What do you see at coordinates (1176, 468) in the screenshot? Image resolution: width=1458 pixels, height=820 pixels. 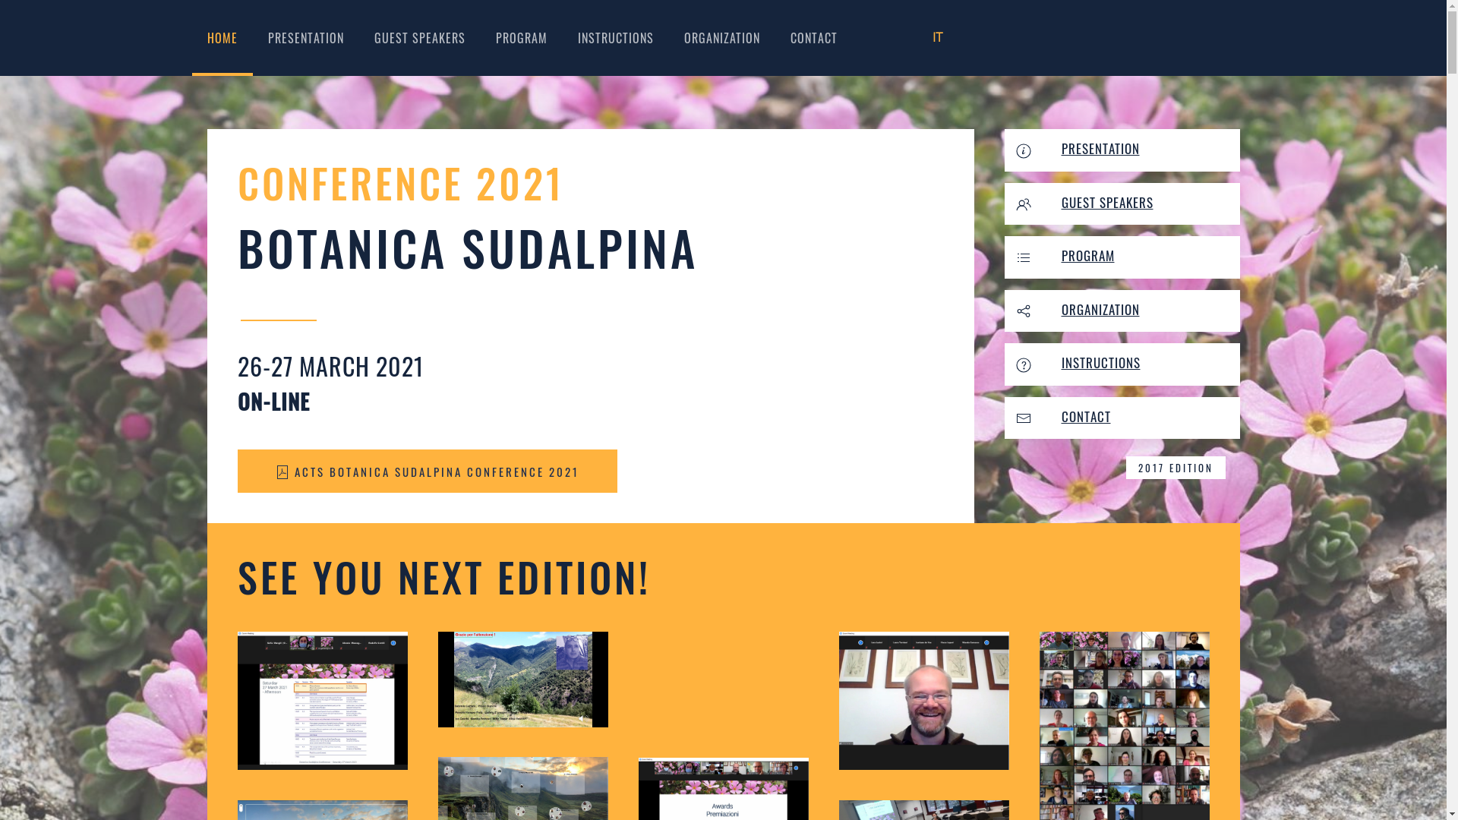 I see `2017 EDITION` at bounding box center [1176, 468].